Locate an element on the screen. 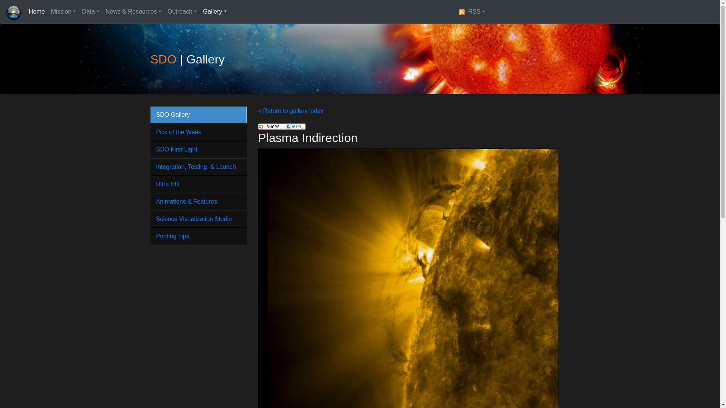  Outreach is located at coordinates (182, 11).